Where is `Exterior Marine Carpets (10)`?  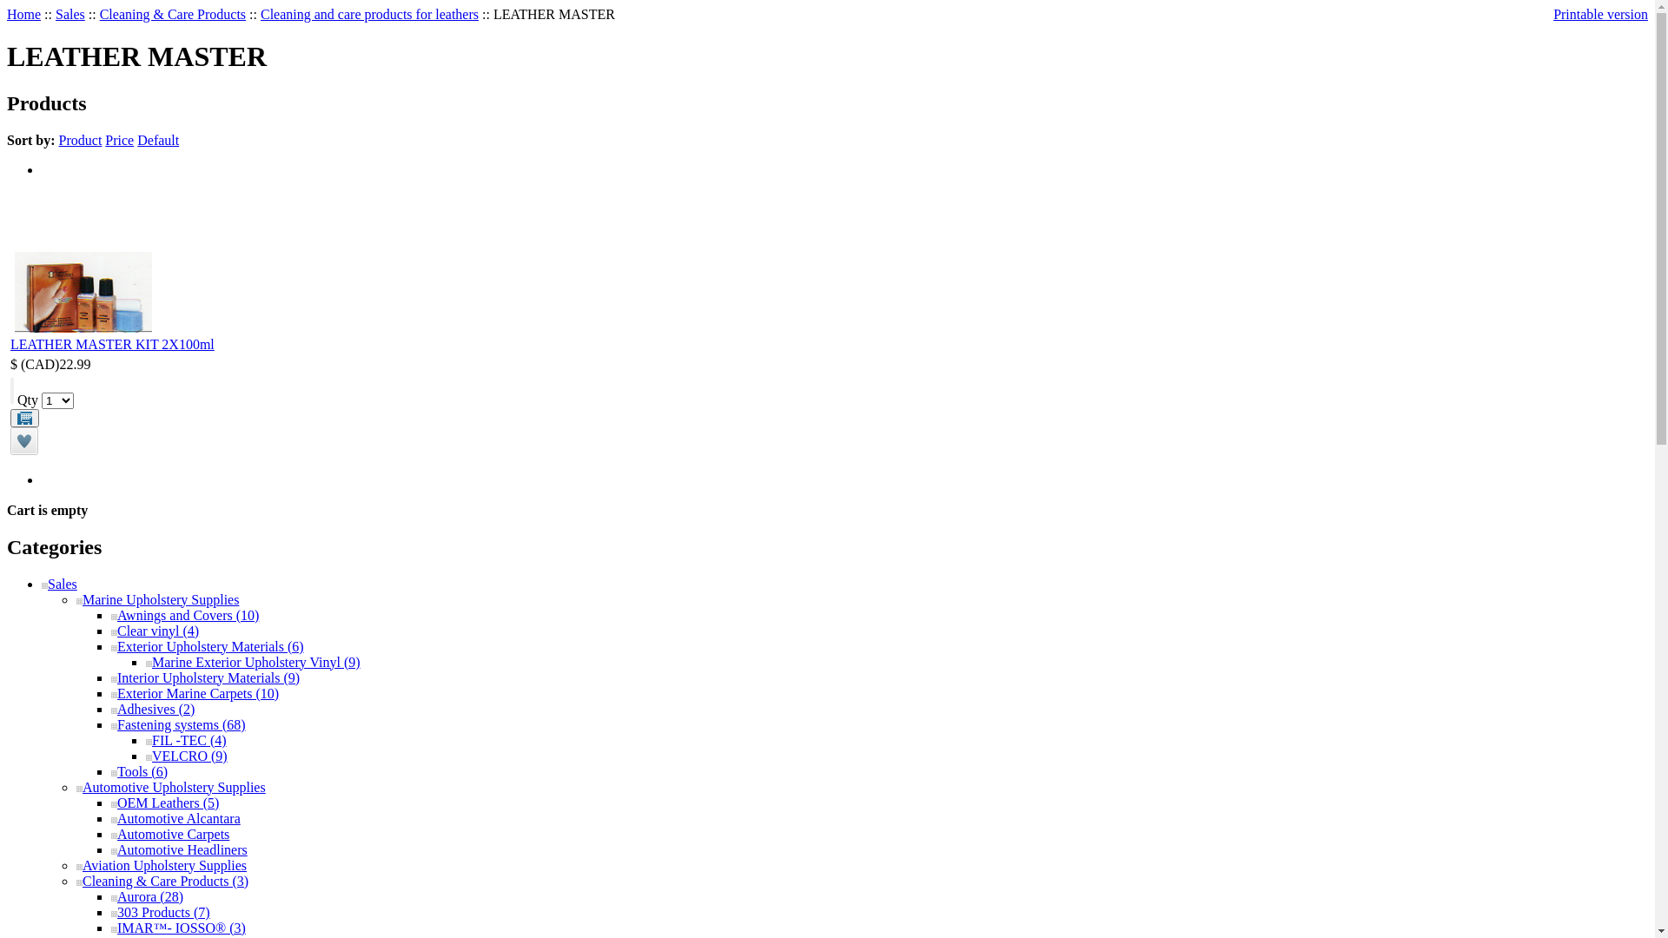 Exterior Marine Carpets (10) is located at coordinates (195, 693).